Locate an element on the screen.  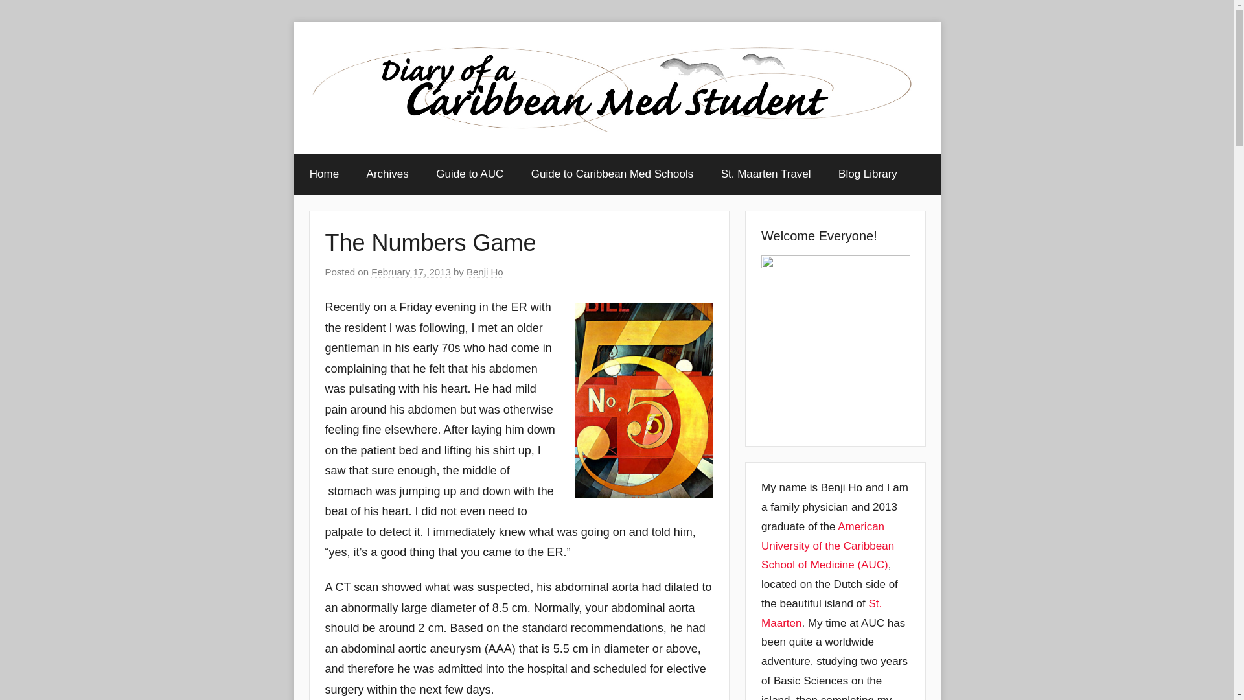
Guide to Caribbean Med Schools is located at coordinates (612, 174).